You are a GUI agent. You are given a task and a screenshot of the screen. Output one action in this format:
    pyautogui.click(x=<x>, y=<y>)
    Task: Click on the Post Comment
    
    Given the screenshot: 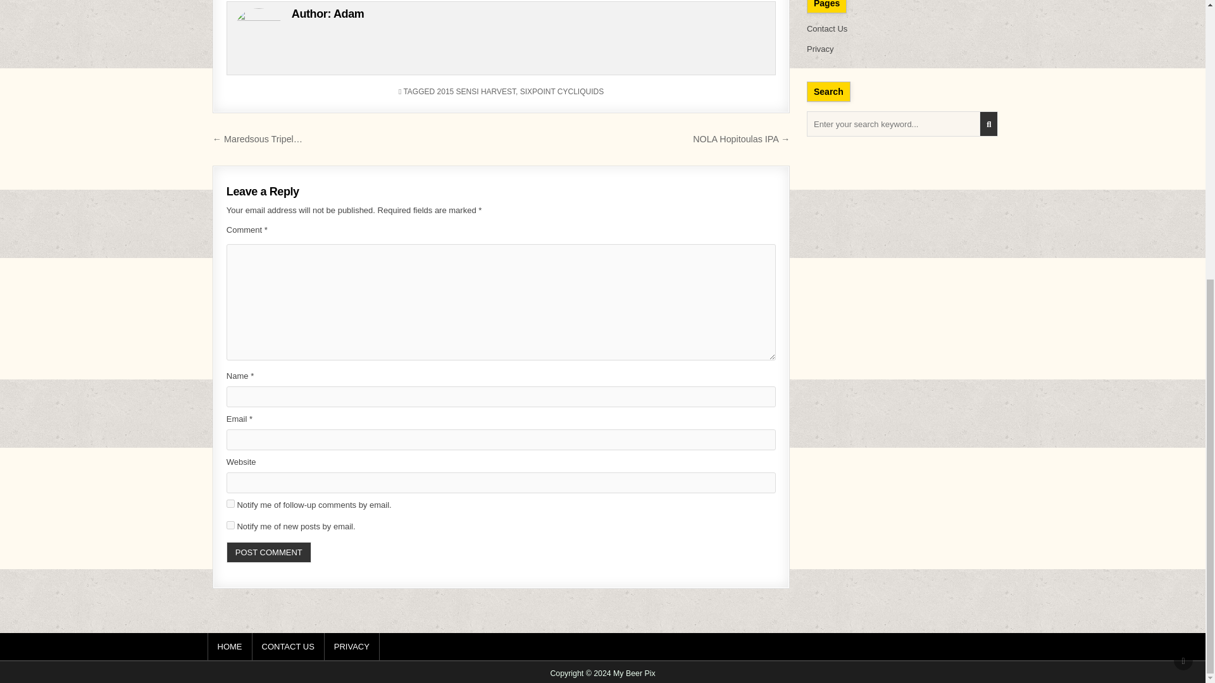 What is the action you would take?
    pyautogui.click(x=268, y=552)
    